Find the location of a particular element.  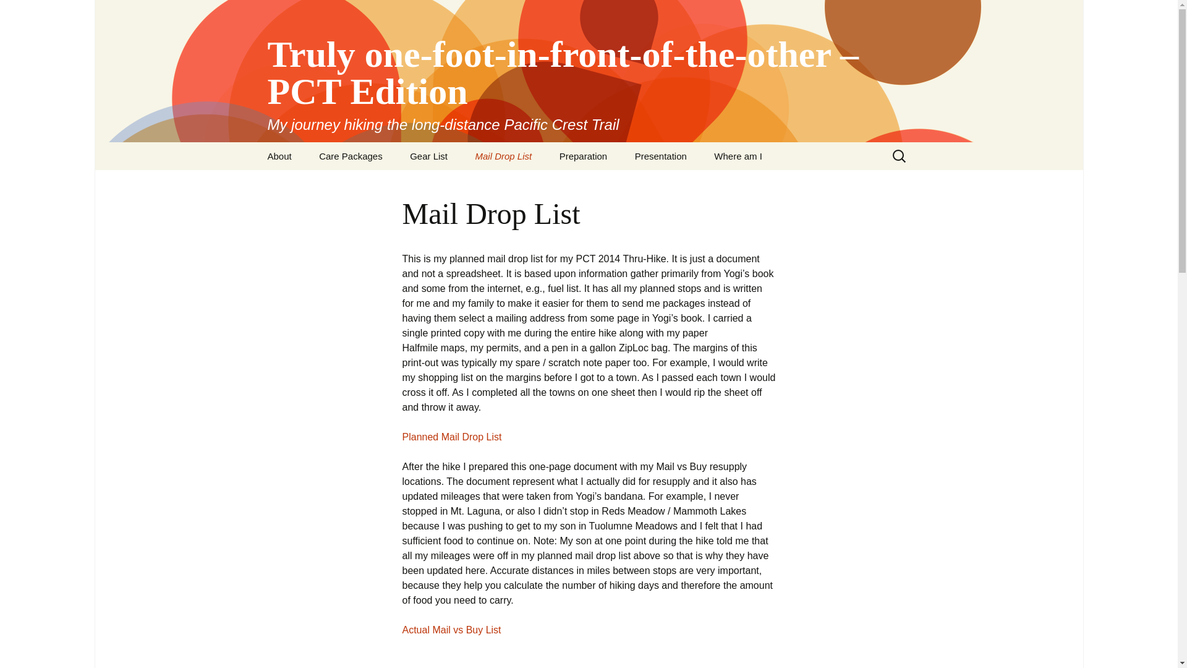

Care Packages is located at coordinates (351, 156).